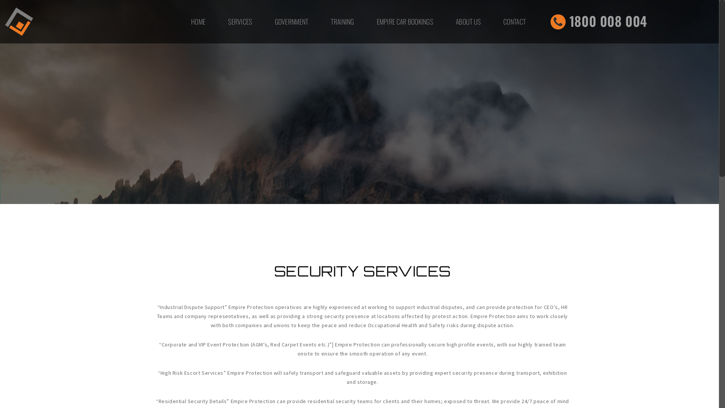 The image size is (725, 408). What do you see at coordinates (240, 22) in the screenshot?
I see `SERVICES` at bounding box center [240, 22].